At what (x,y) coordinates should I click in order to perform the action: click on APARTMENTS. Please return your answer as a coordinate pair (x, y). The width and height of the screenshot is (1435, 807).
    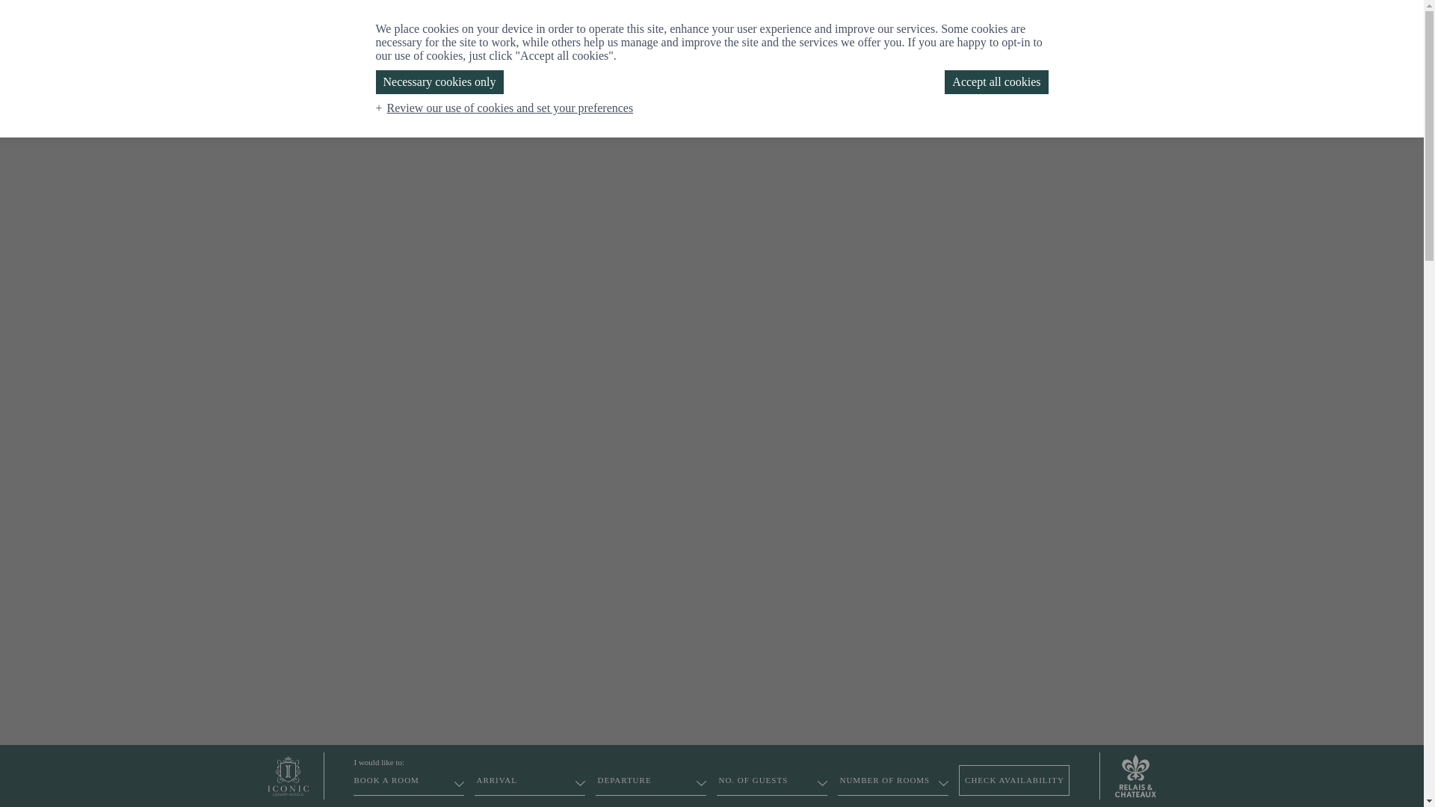
    Looking at the image, I should click on (487, 109).